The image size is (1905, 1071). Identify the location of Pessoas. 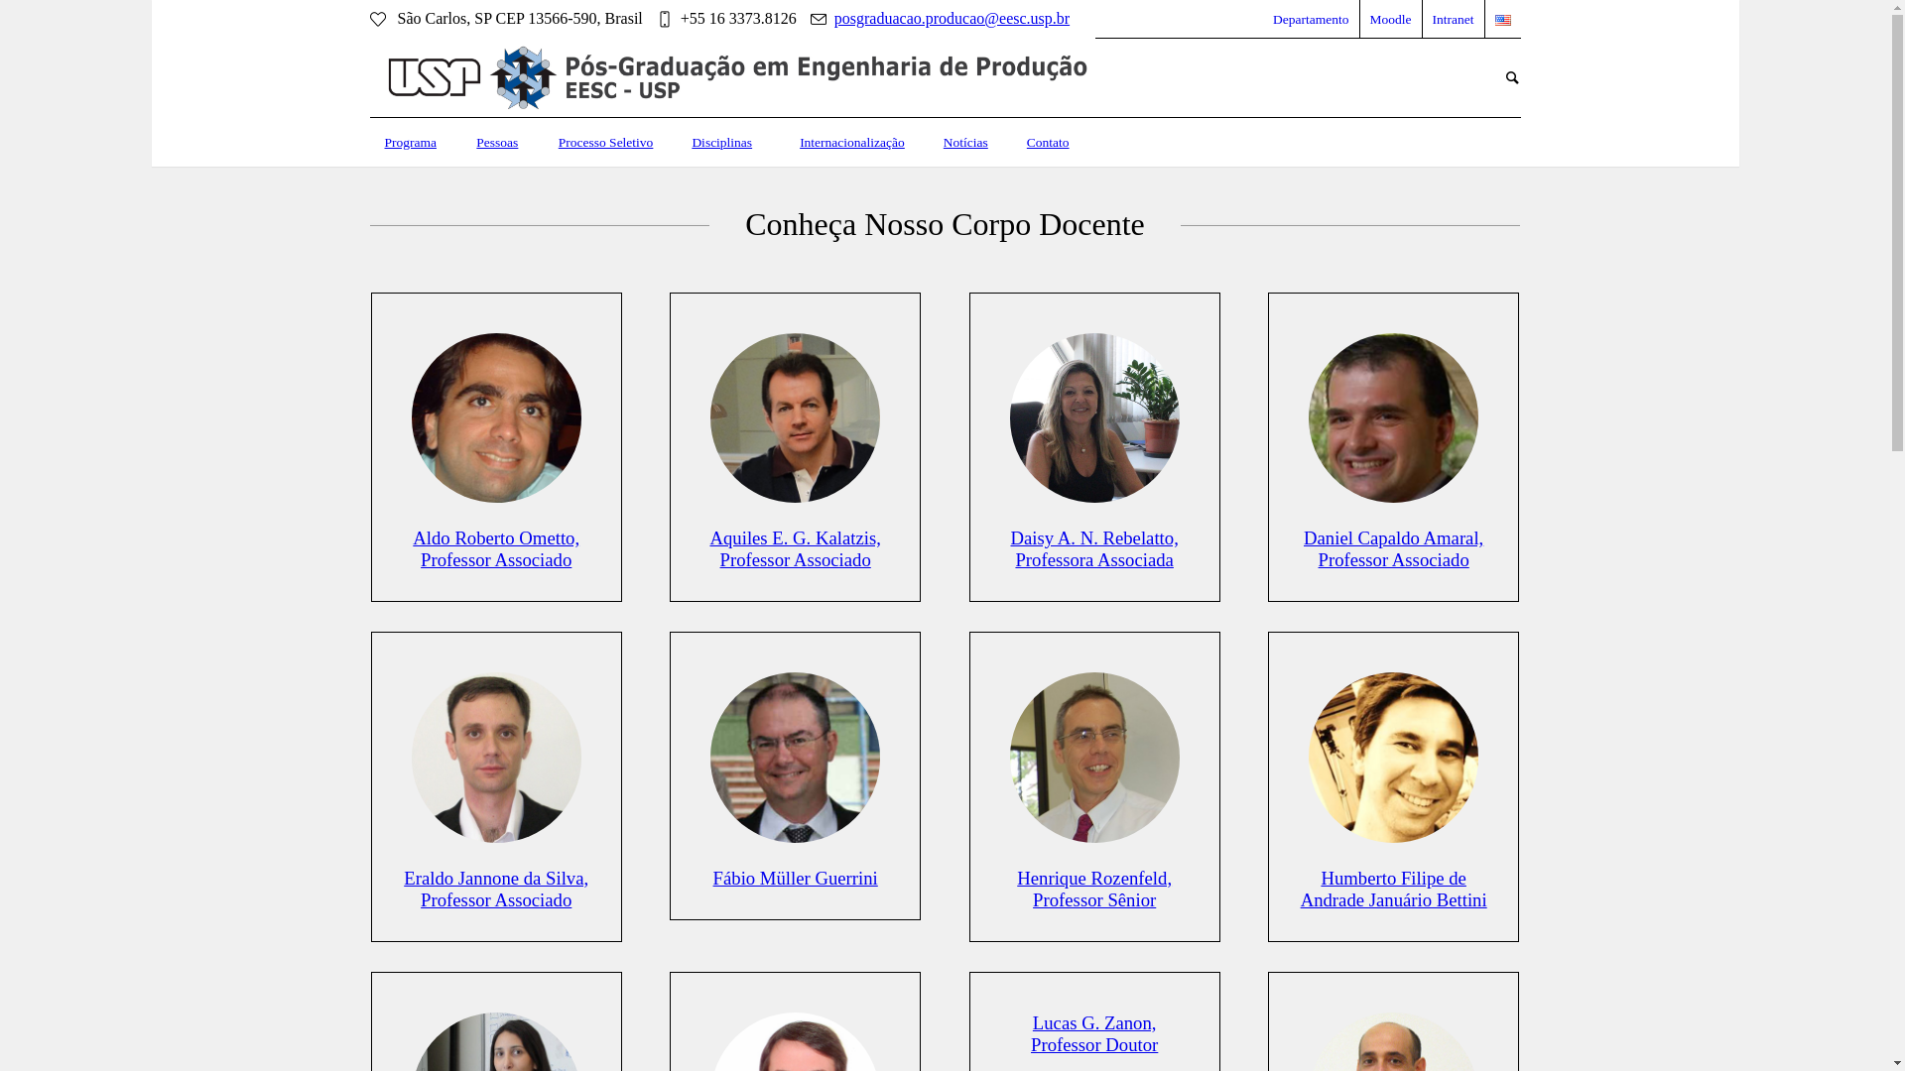
(497, 143).